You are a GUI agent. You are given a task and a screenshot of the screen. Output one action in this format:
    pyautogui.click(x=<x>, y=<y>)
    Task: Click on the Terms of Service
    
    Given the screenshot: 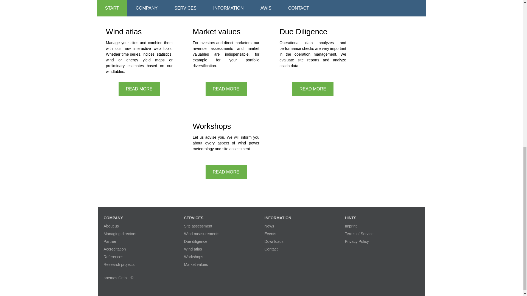 What is the action you would take?
    pyautogui.click(x=359, y=234)
    